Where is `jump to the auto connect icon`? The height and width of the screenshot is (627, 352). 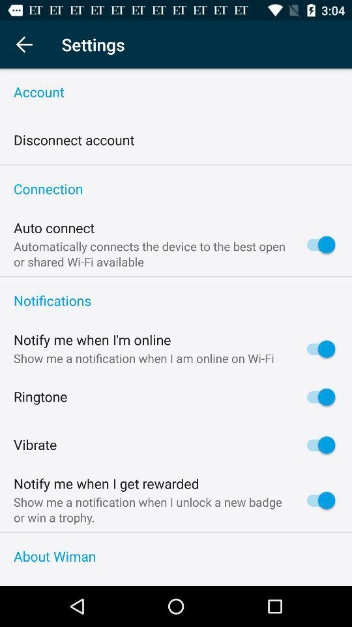 jump to the auto connect icon is located at coordinates (54, 229).